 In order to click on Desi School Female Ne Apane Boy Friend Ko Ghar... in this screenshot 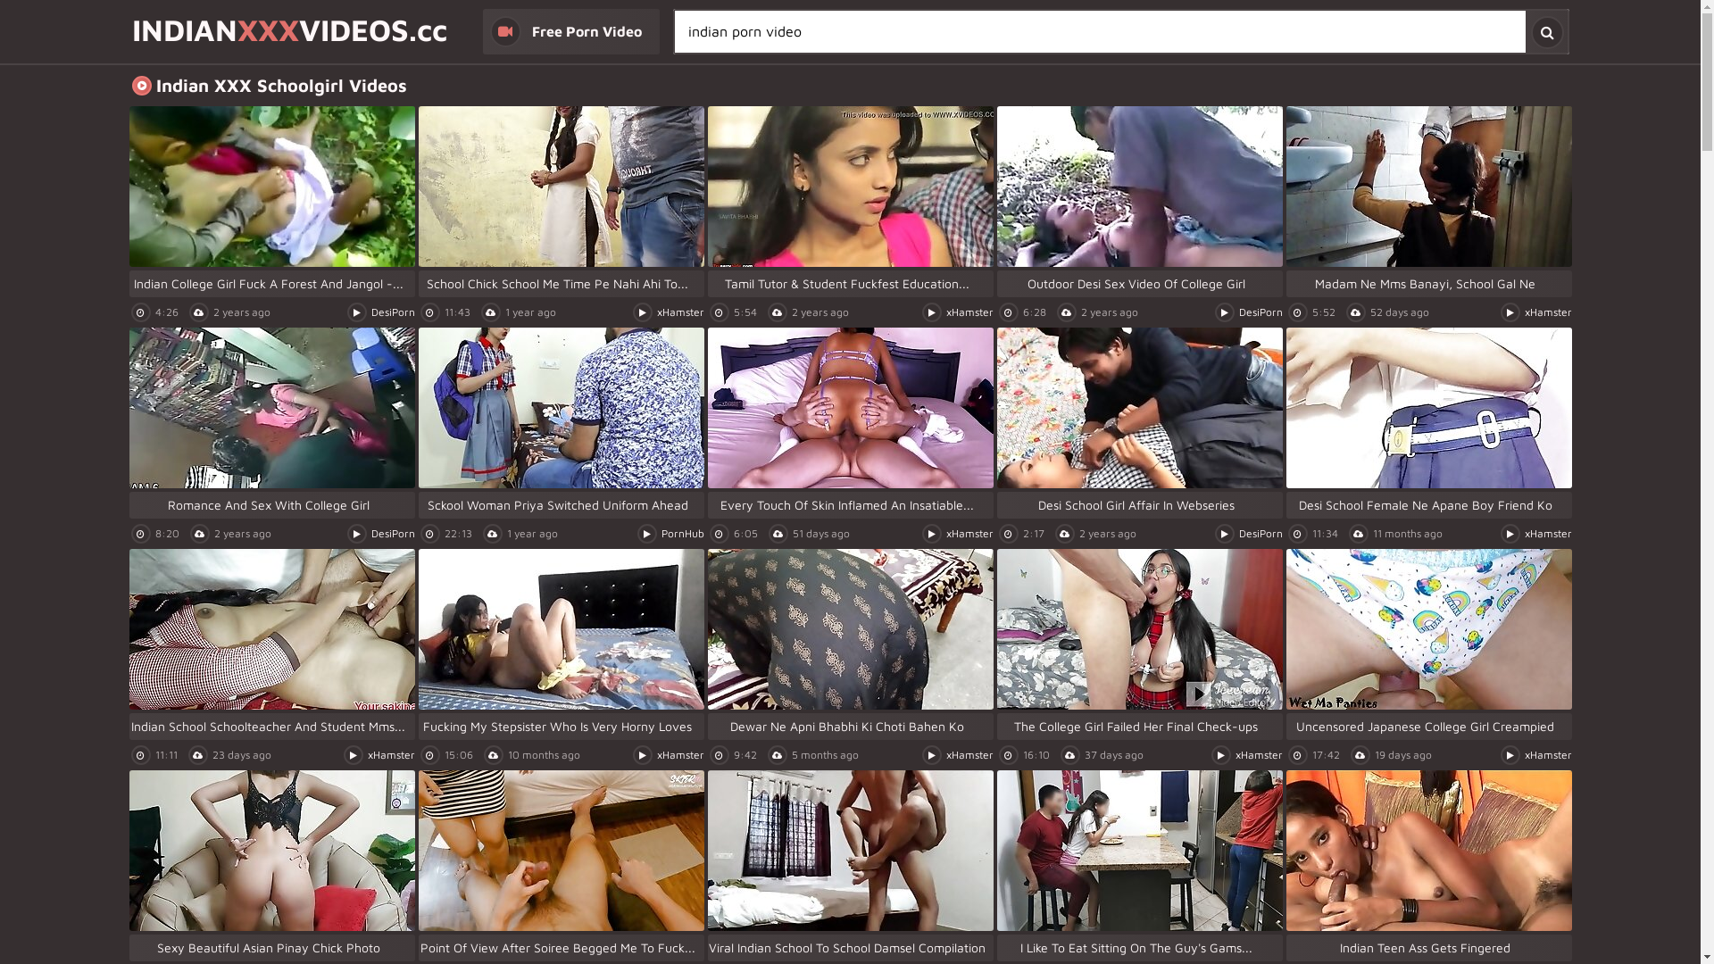, I will do `click(1428, 423)`.